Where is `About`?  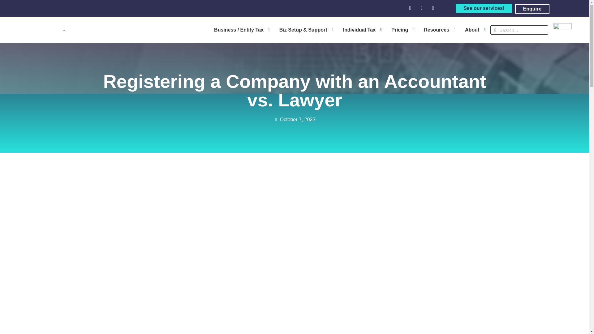
About is located at coordinates (470, 30).